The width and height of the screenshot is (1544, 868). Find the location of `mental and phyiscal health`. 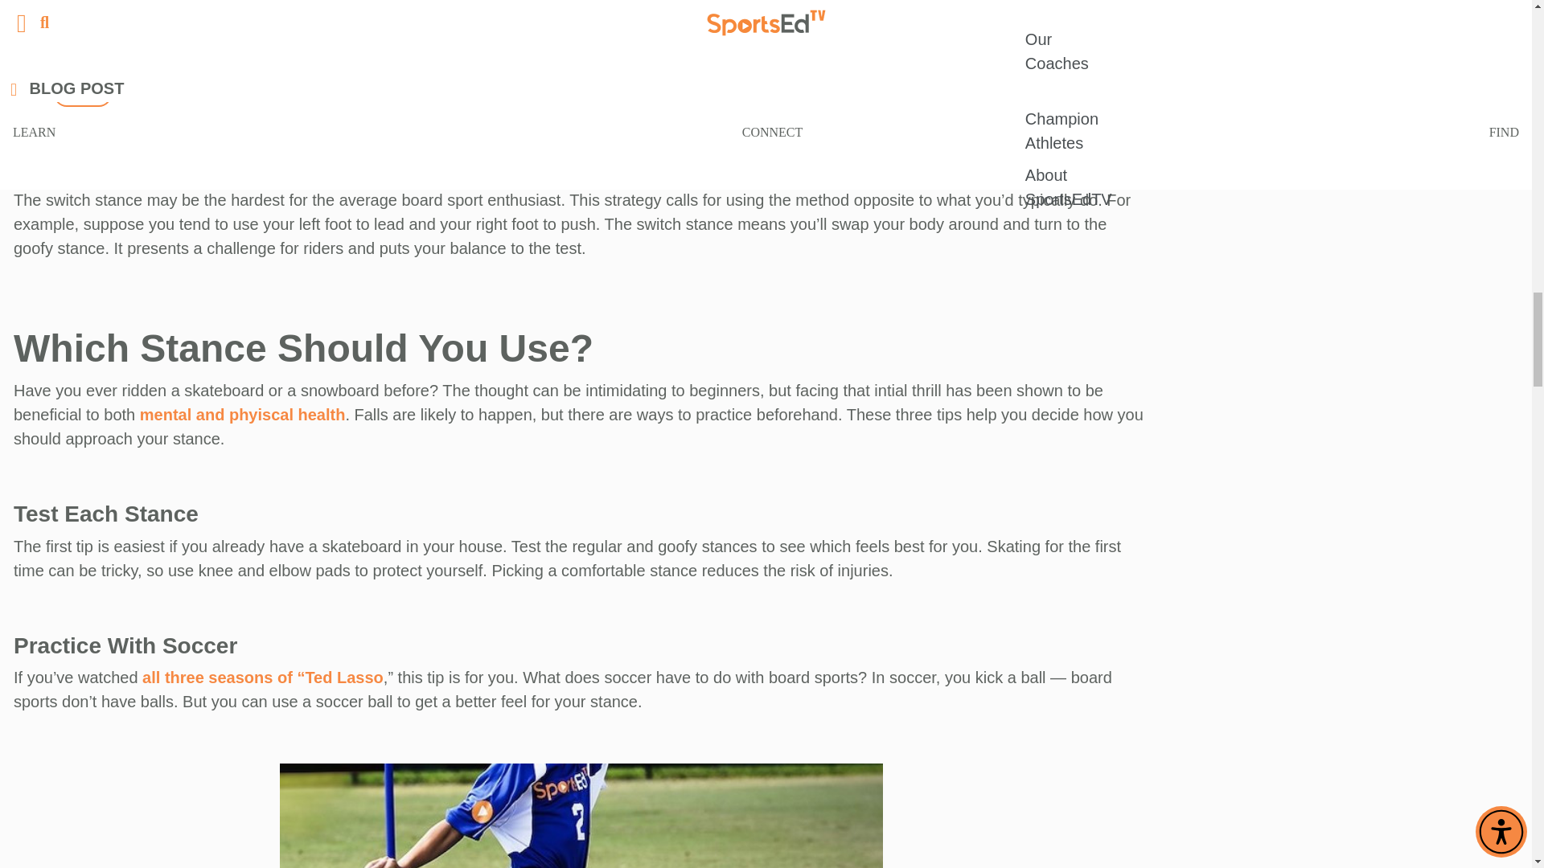

mental and phyiscal health is located at coordinates (243, 415).